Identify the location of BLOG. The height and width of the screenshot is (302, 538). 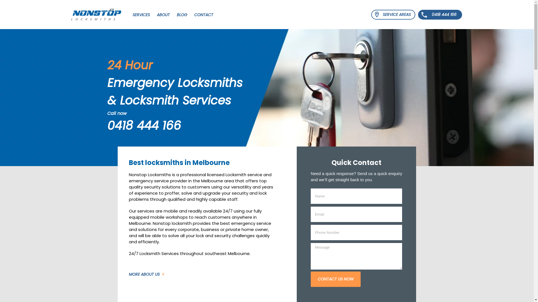
(182, 15).